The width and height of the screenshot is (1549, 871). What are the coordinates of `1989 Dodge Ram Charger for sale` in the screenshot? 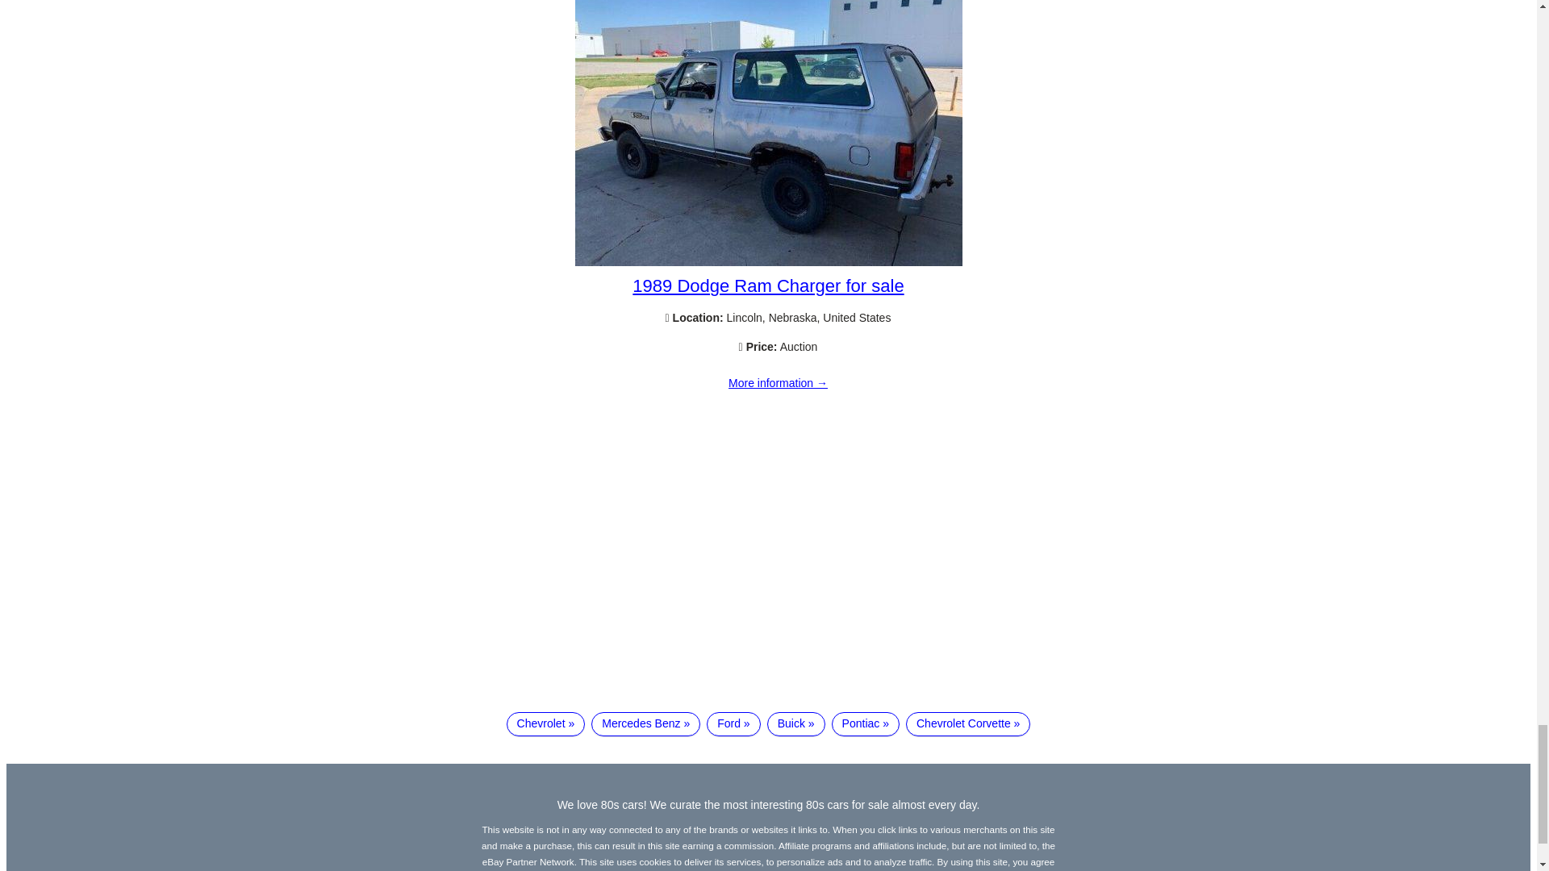 It's located at (768, 261).